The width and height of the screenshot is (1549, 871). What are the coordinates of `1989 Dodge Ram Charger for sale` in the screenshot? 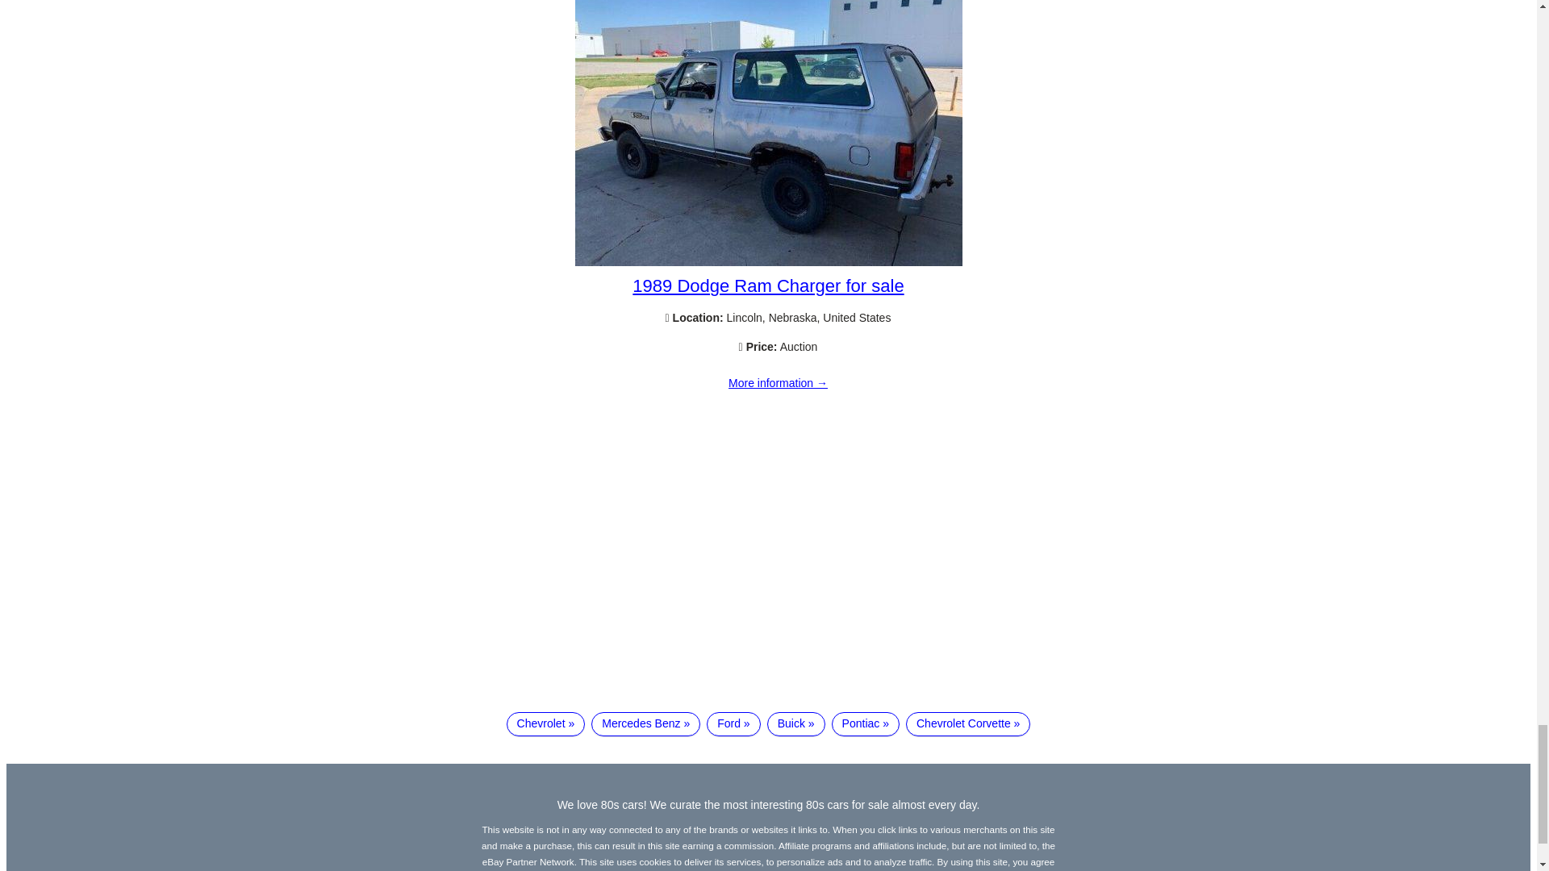 It's located at (768, 261).